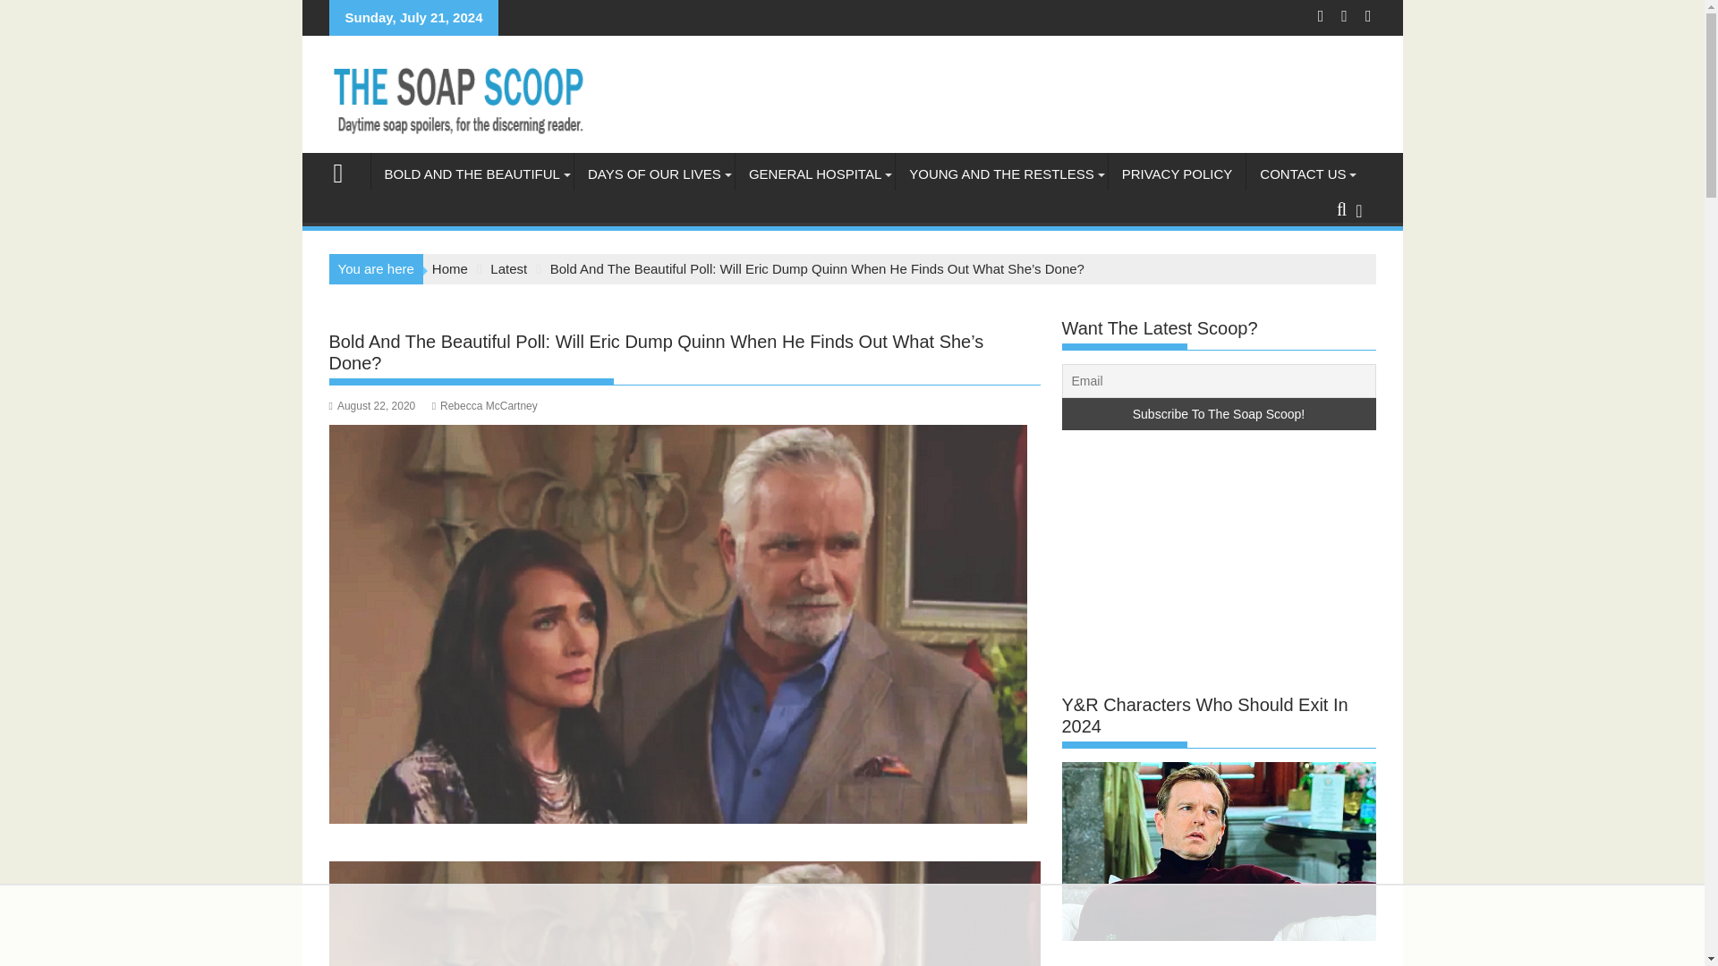  Describe the element at coordinates (1000, 174) in the screenshot. I see `YOUNG AND THE RESTLESS` at that location.